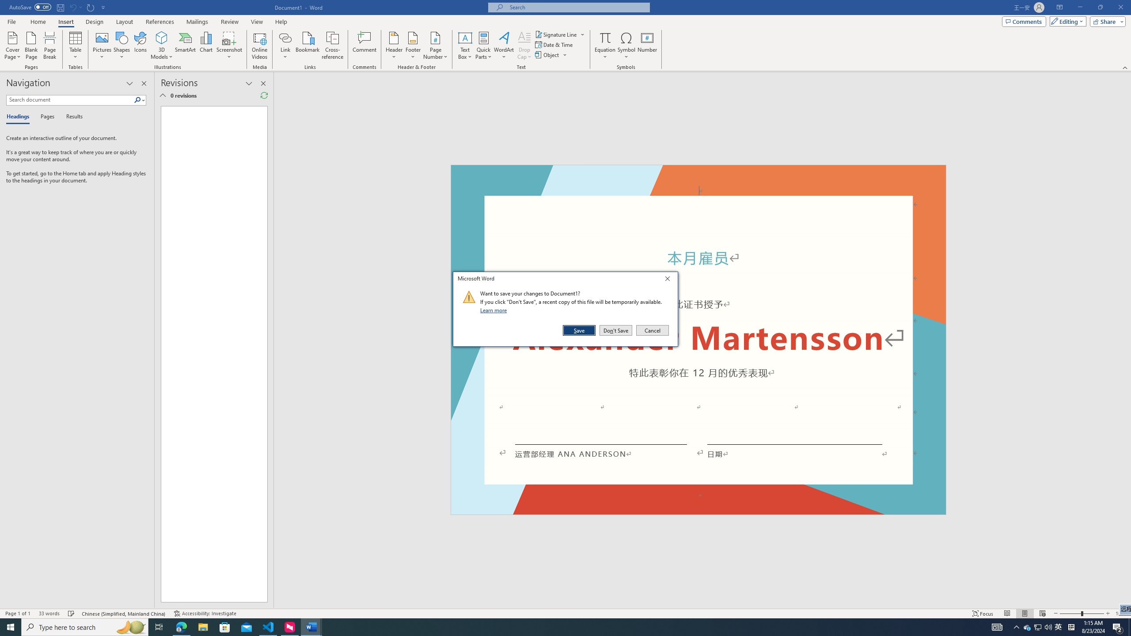  Describe the element at coordinates (211, 354) in the screenshot. I see `Page 1 content` at that location.